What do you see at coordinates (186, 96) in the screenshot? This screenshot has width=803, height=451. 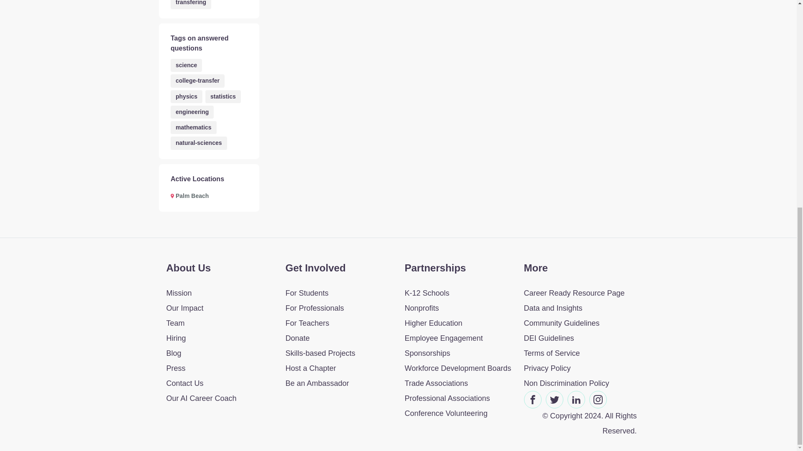 I see `See Career Questions tagged 'Physics'` at bounding box center [186, 96].